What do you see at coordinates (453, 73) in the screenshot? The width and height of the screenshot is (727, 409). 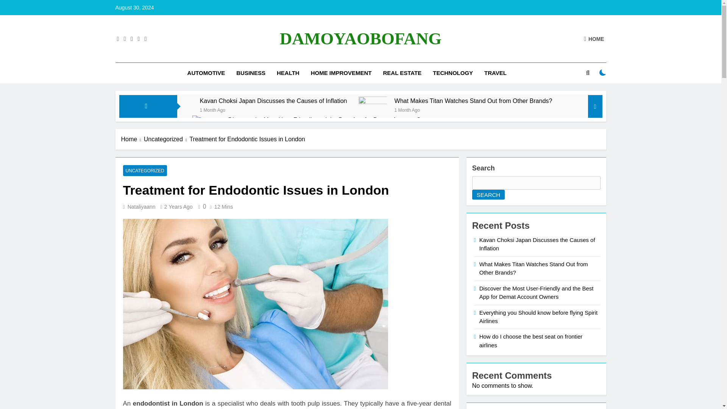 I see `TECHNOLOGY` at bounding box center [453, 73].